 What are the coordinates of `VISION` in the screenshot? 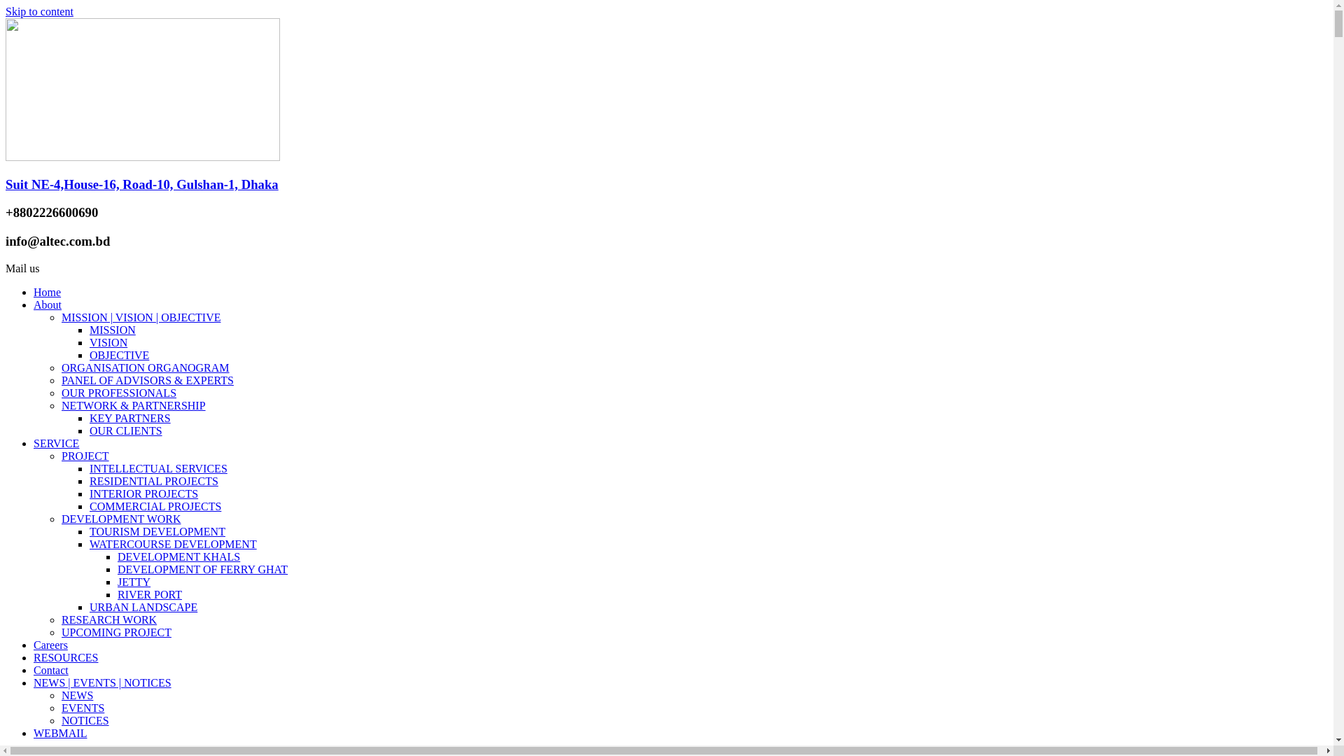 It's located at (108, 343).